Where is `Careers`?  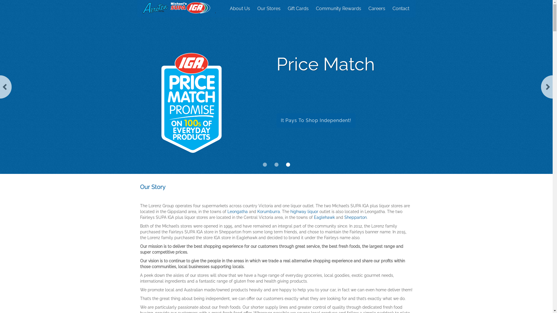 Careers is located at coordinates (377, 9).